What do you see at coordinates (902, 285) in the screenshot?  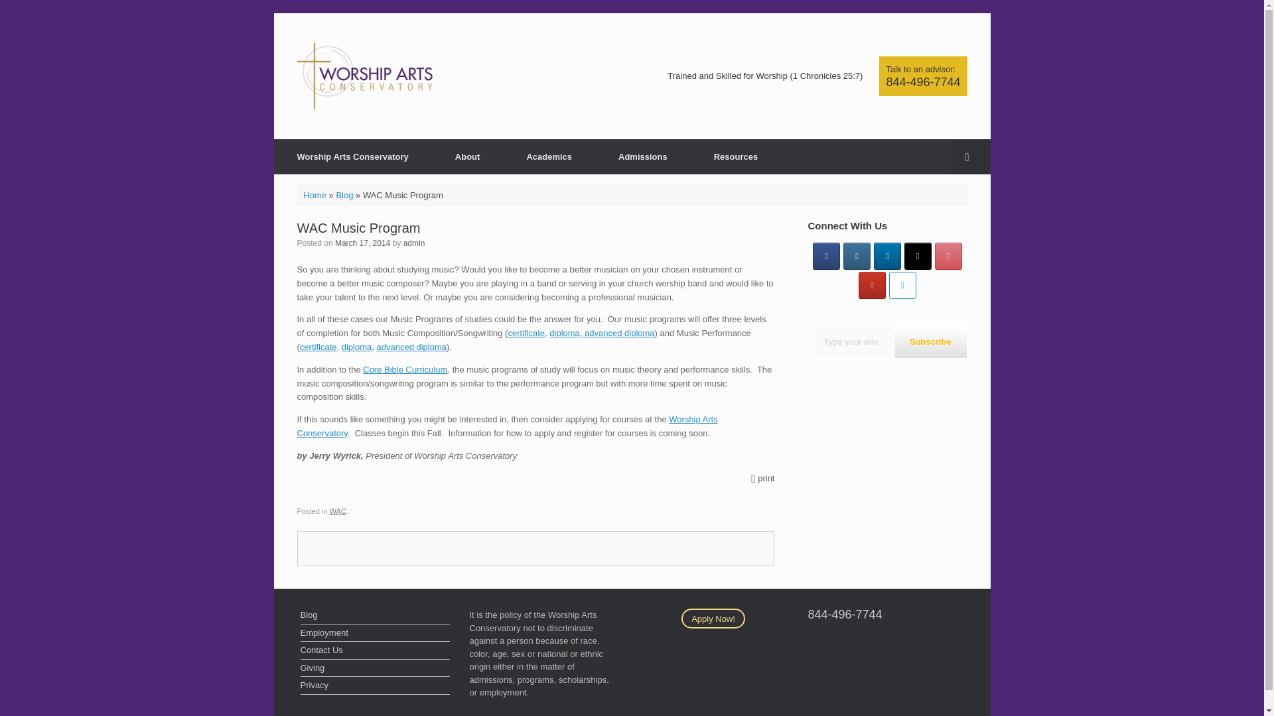 I see `Worship Arts Conservatory on Spotify` at bounding box center [902, 285].